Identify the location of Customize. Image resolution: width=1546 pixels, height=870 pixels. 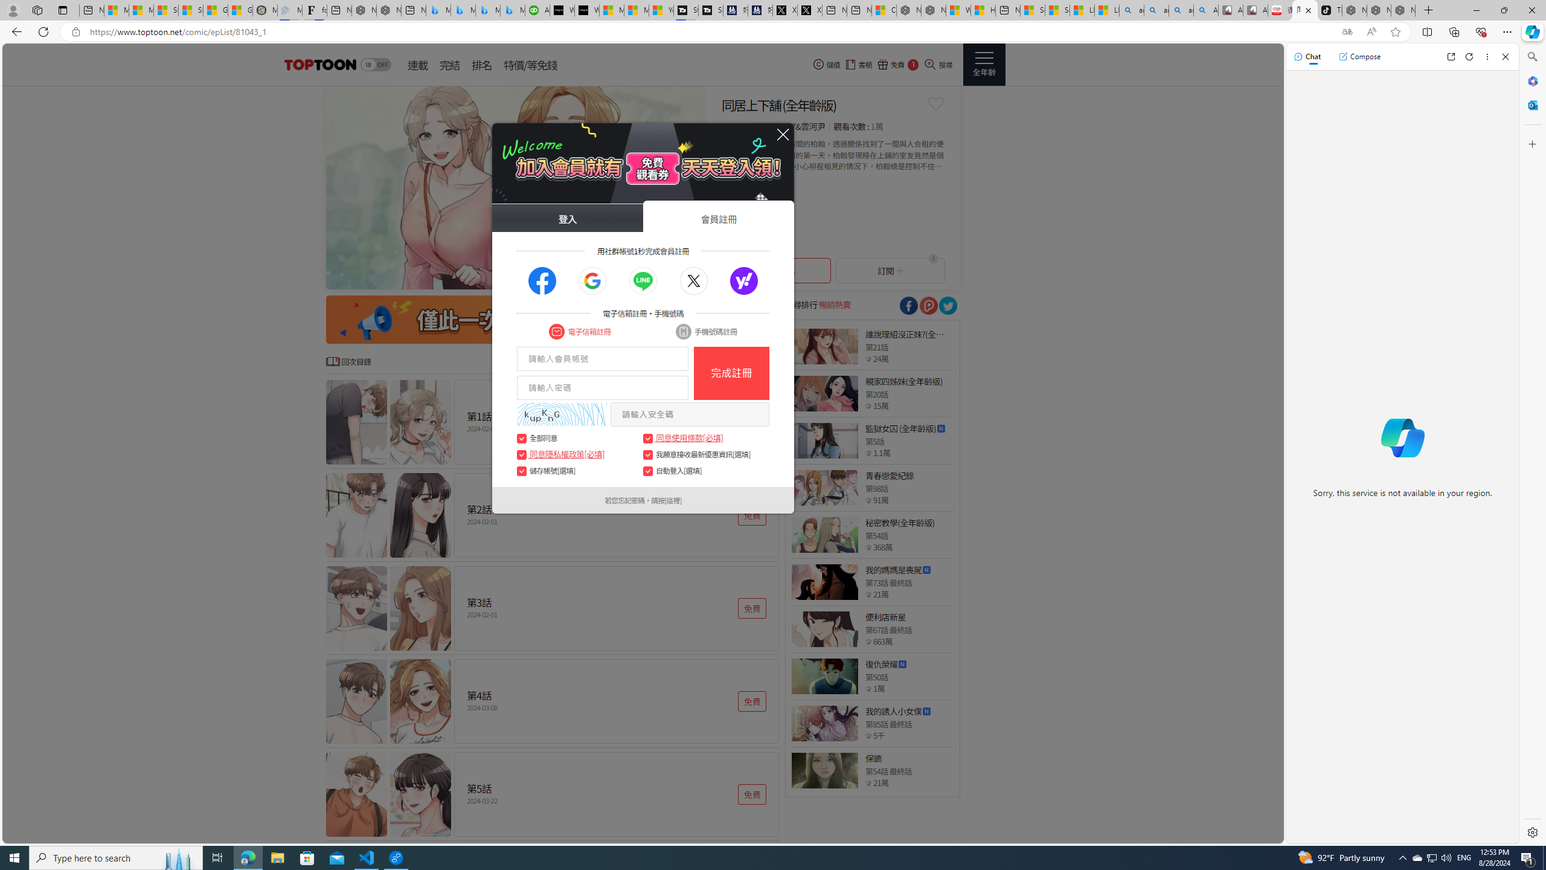
(1532, 144).